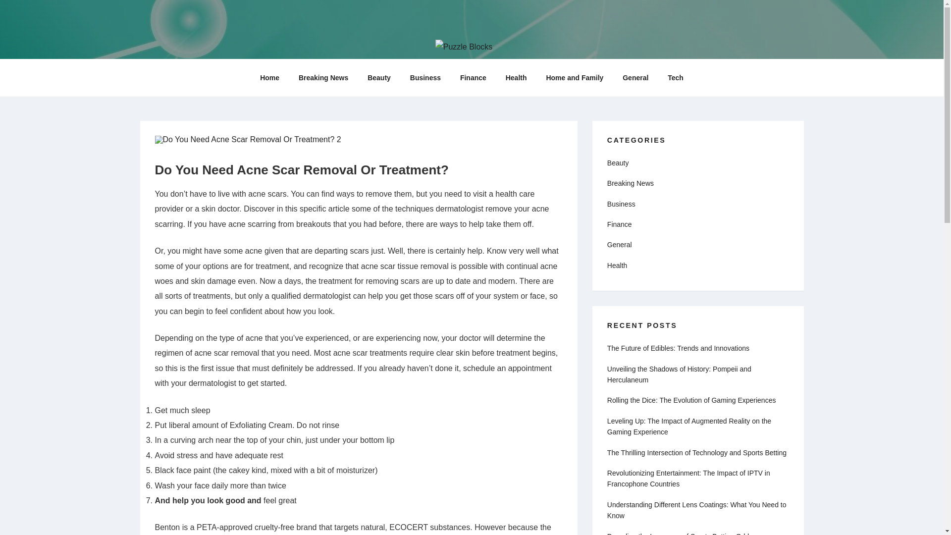  Describe the element at coordinates (239, 70) in the screenshot. I see `PUZZLE BLOCKS` at that location.